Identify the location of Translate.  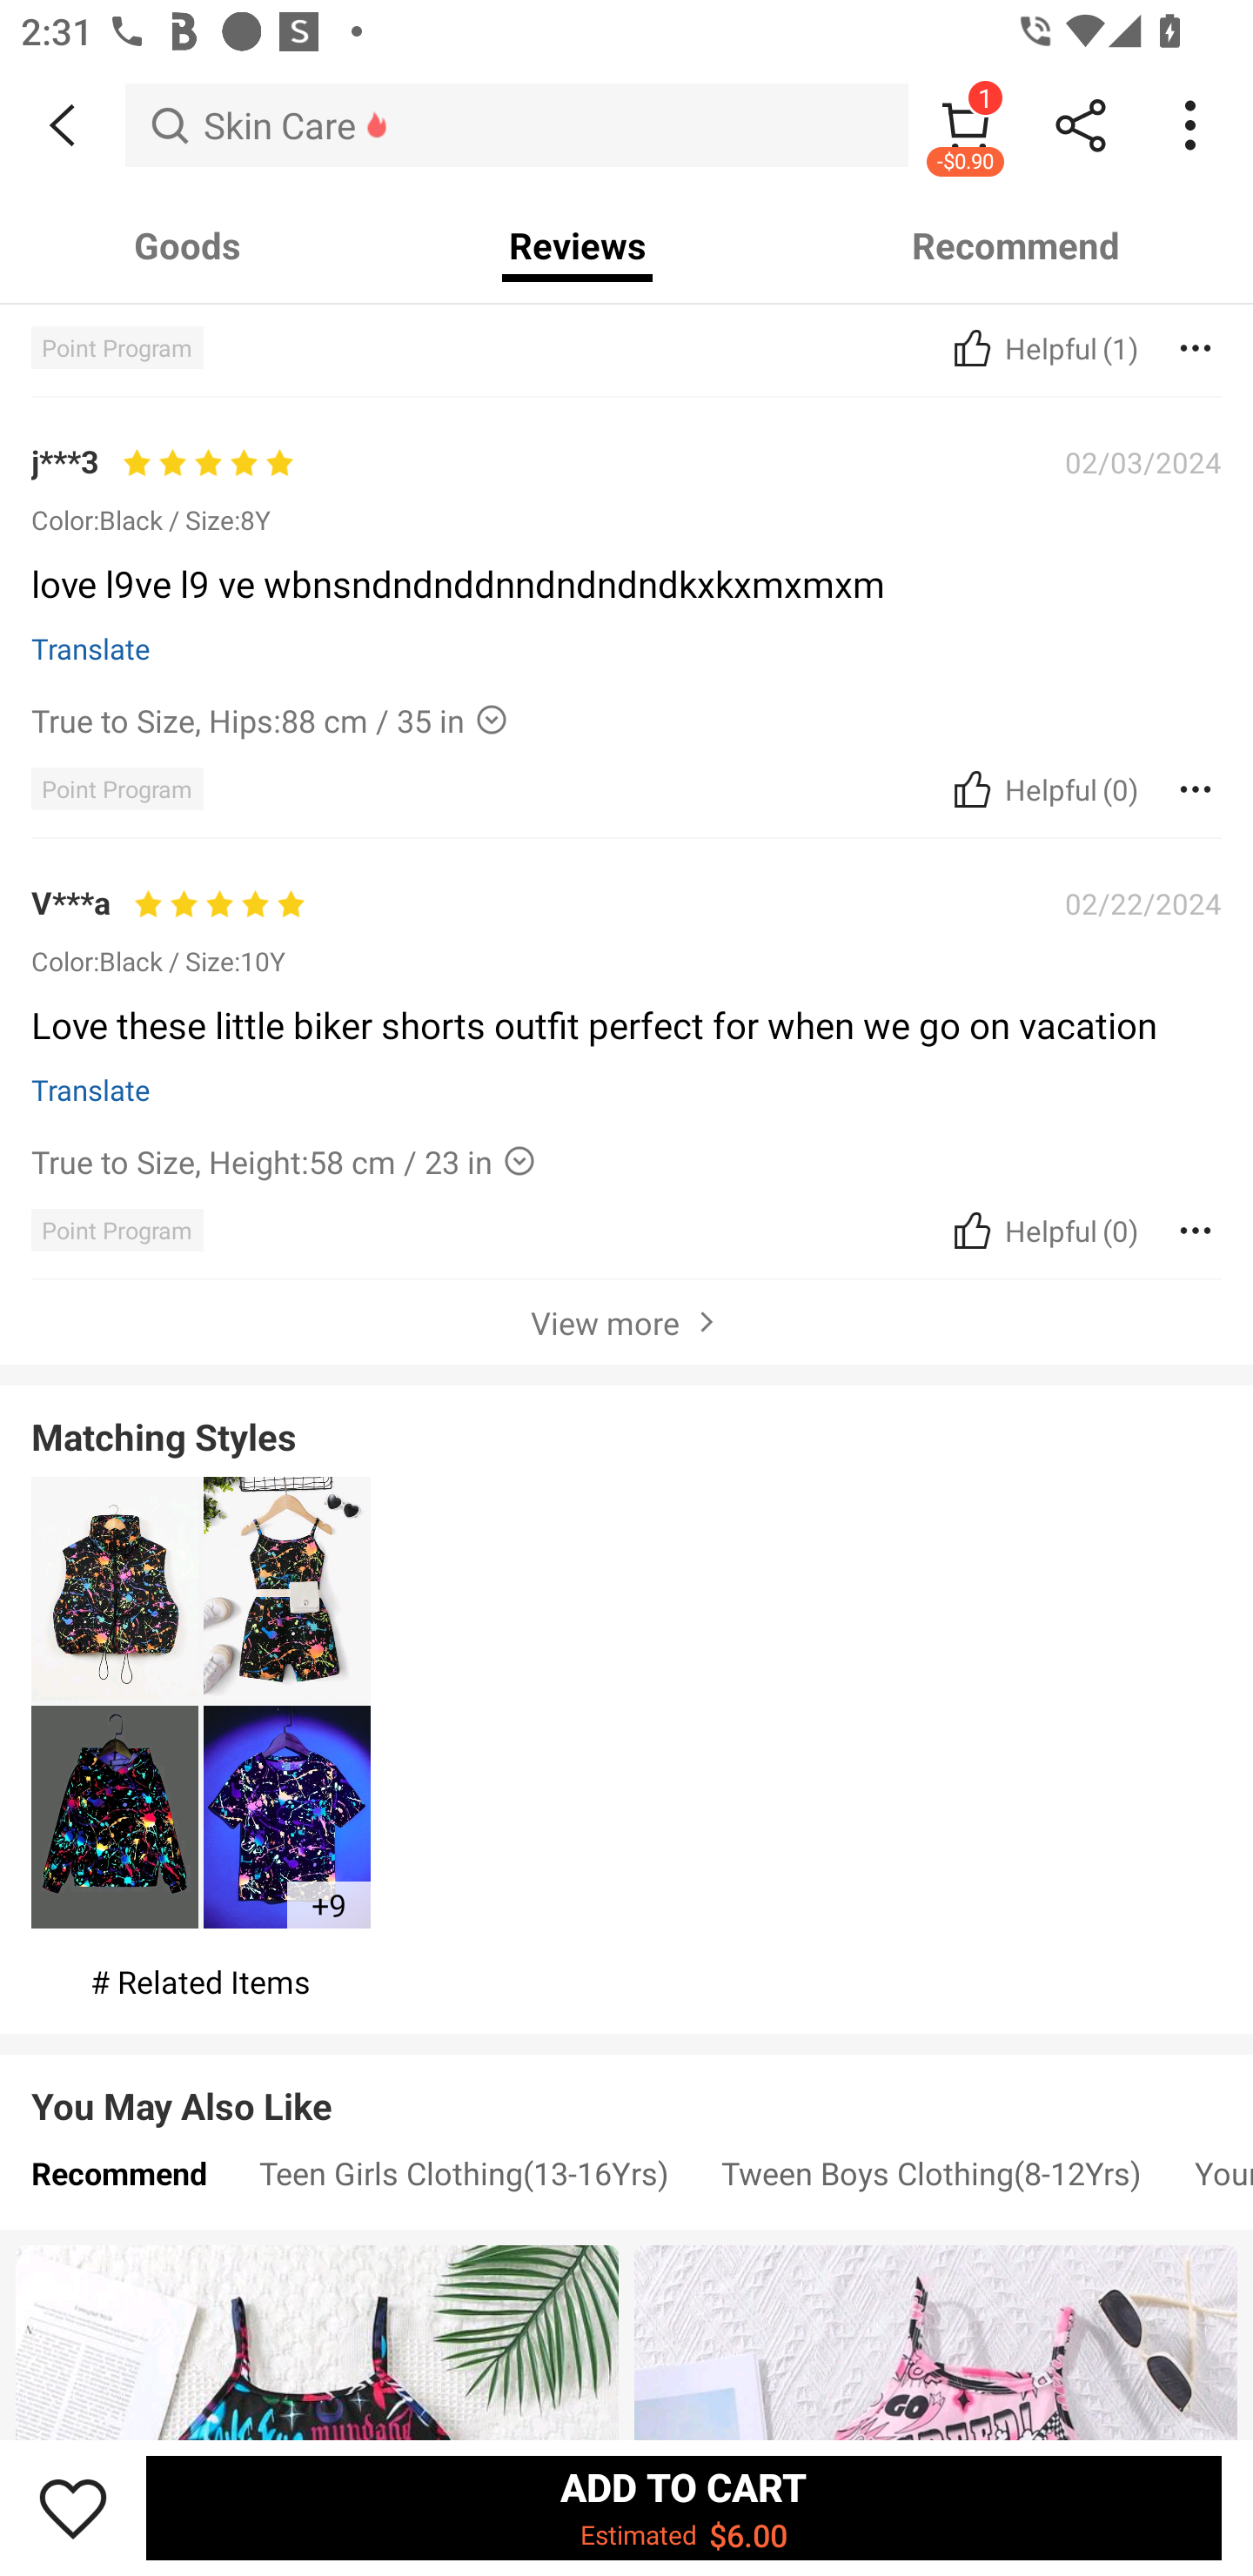
(91, 647).